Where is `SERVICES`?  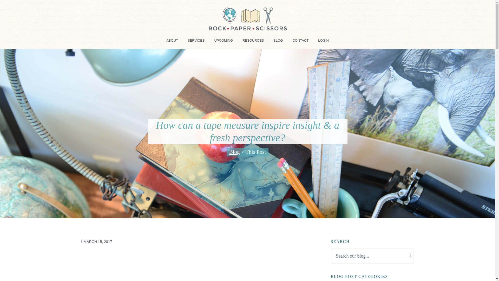 SERVICES is located at coordinates (196, 42).